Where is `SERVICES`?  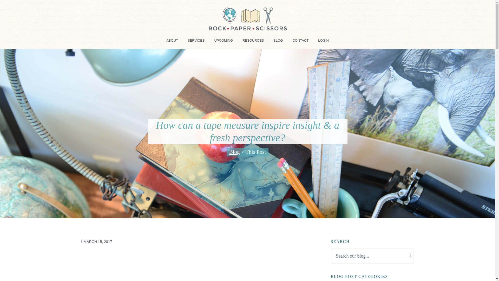 SERVICES is located at coordinates (196, 42).